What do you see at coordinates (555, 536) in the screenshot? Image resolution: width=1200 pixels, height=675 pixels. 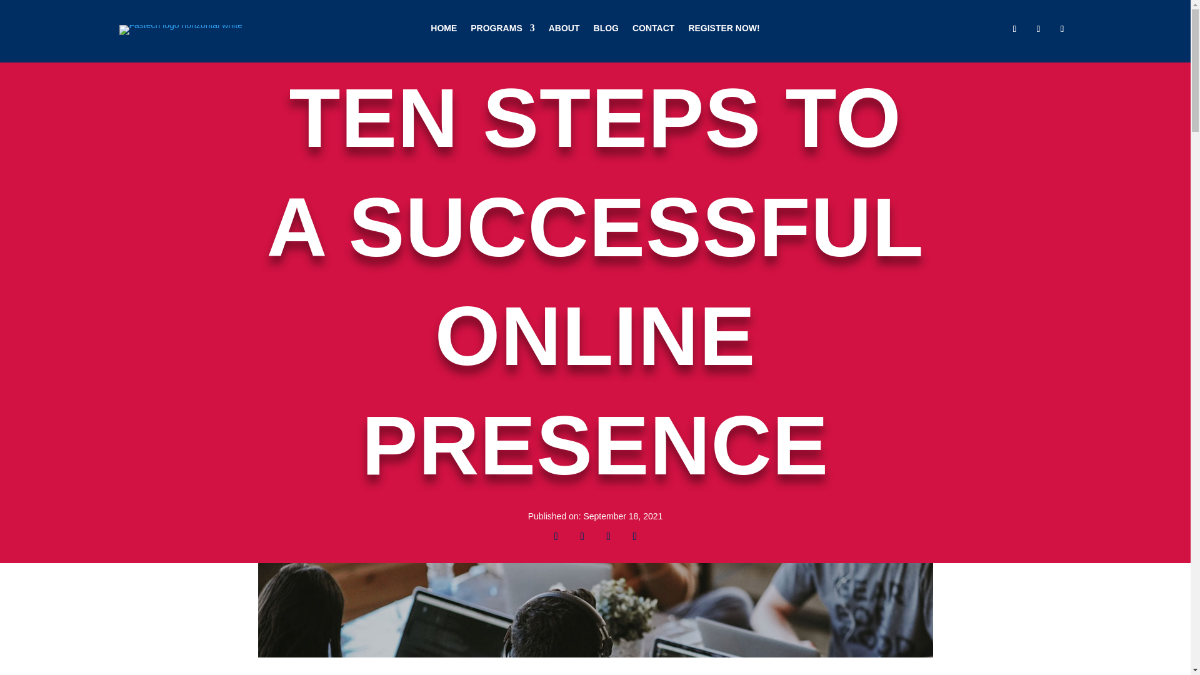 I see `Follow on Facebook` at bounding box center [555, 536].